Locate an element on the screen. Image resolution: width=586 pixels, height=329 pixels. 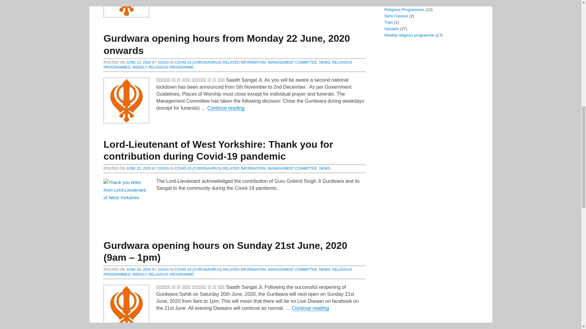
10:22 pm is located at coordinates (138, 270).